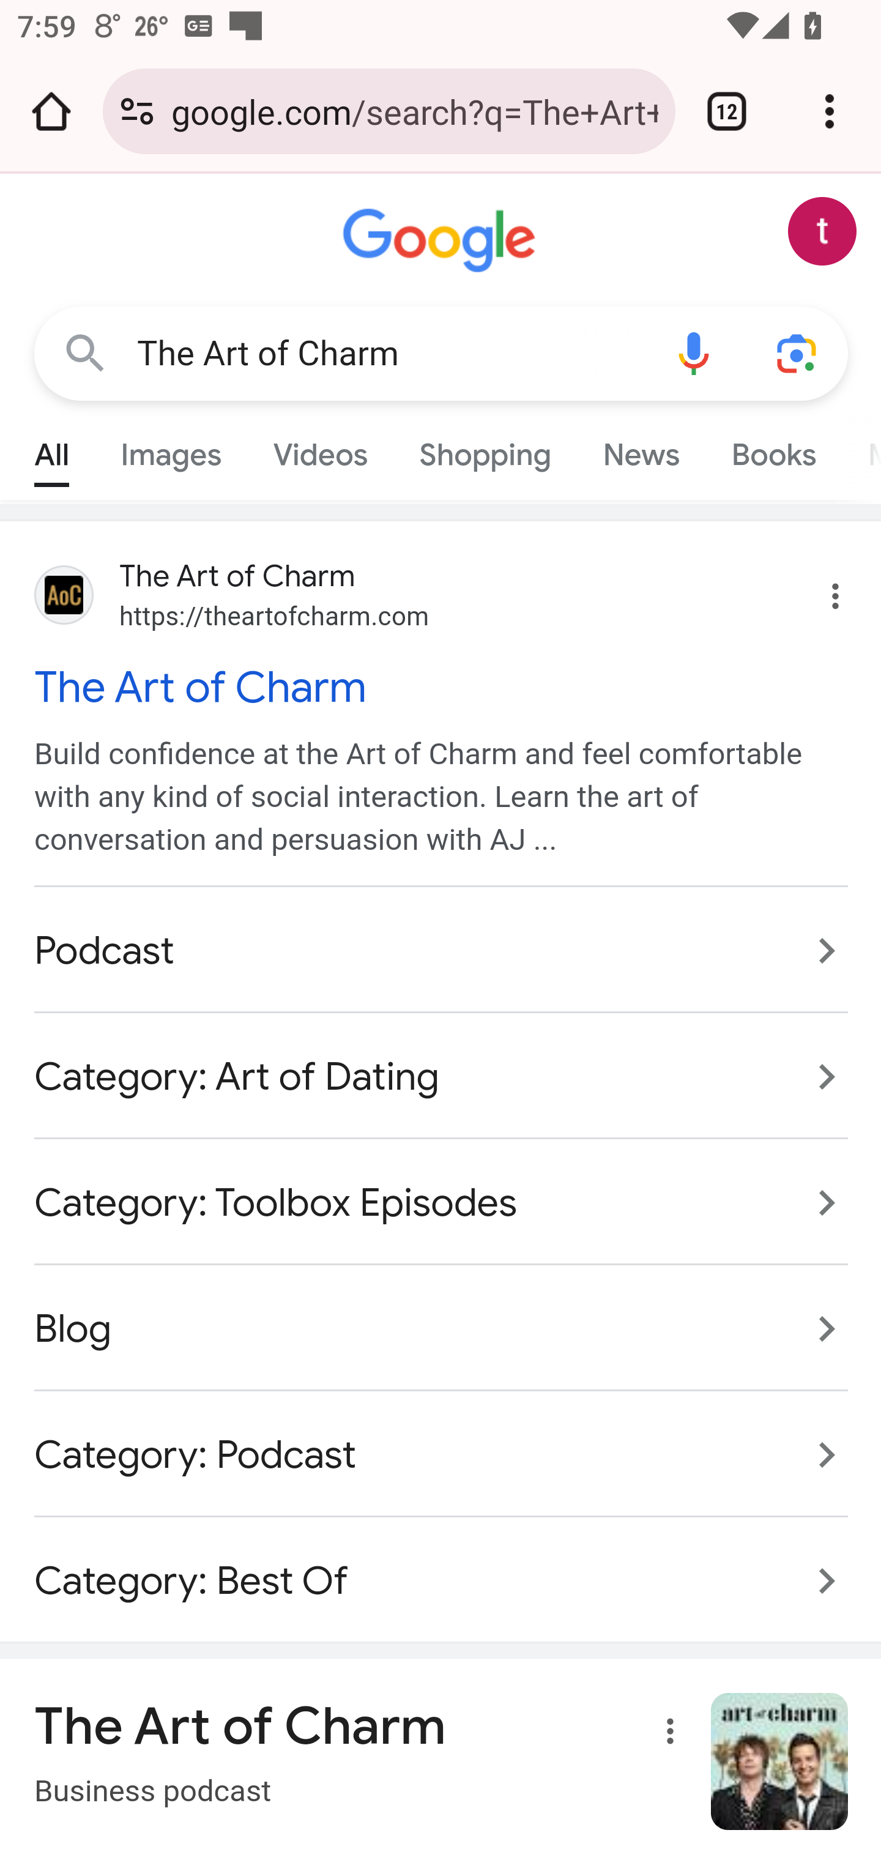 Image resolution: width=881 pixels, height=1860 pixels. Describe the element at coordinates (389, 354) in the screenshot. I see `The Art of Charm` at that location.